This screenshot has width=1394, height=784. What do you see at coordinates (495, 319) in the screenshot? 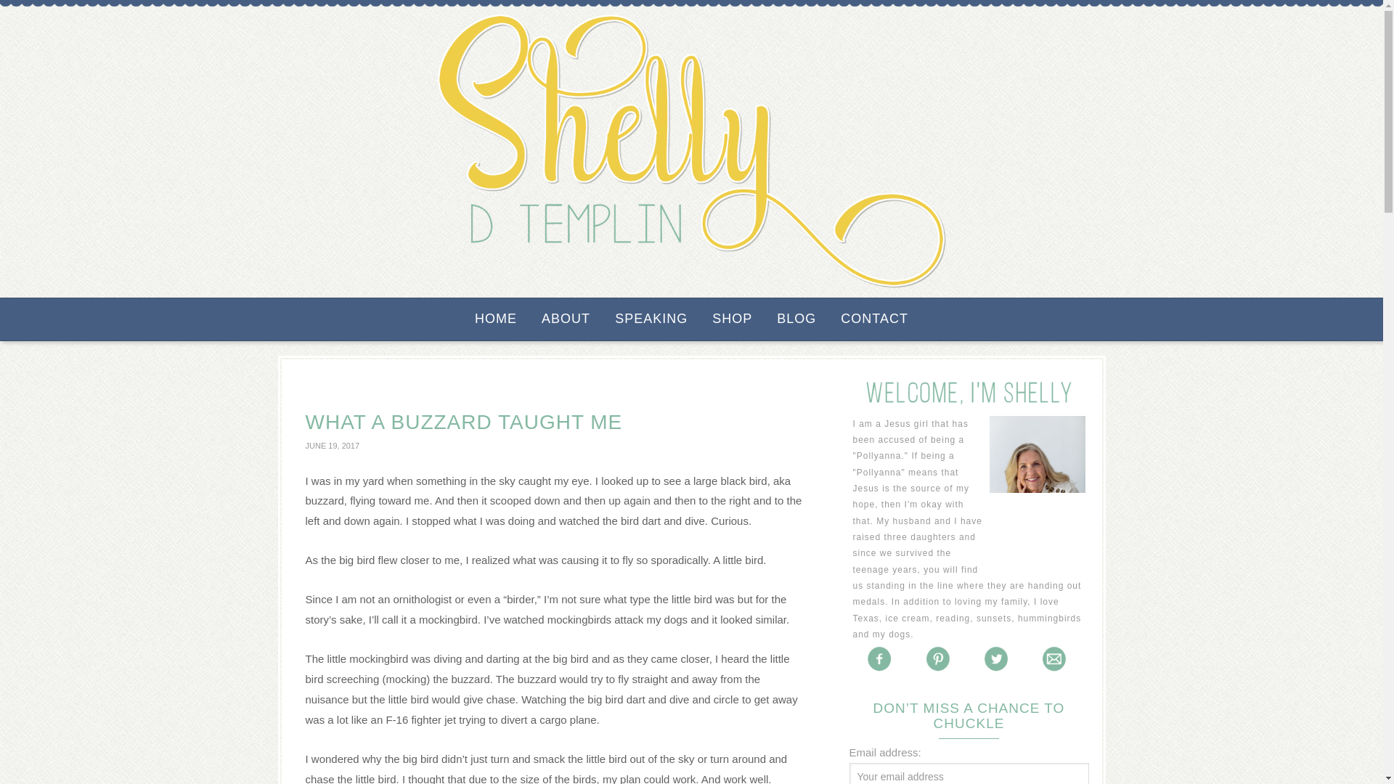
I see `HOME` at bounding box center [495, 319].